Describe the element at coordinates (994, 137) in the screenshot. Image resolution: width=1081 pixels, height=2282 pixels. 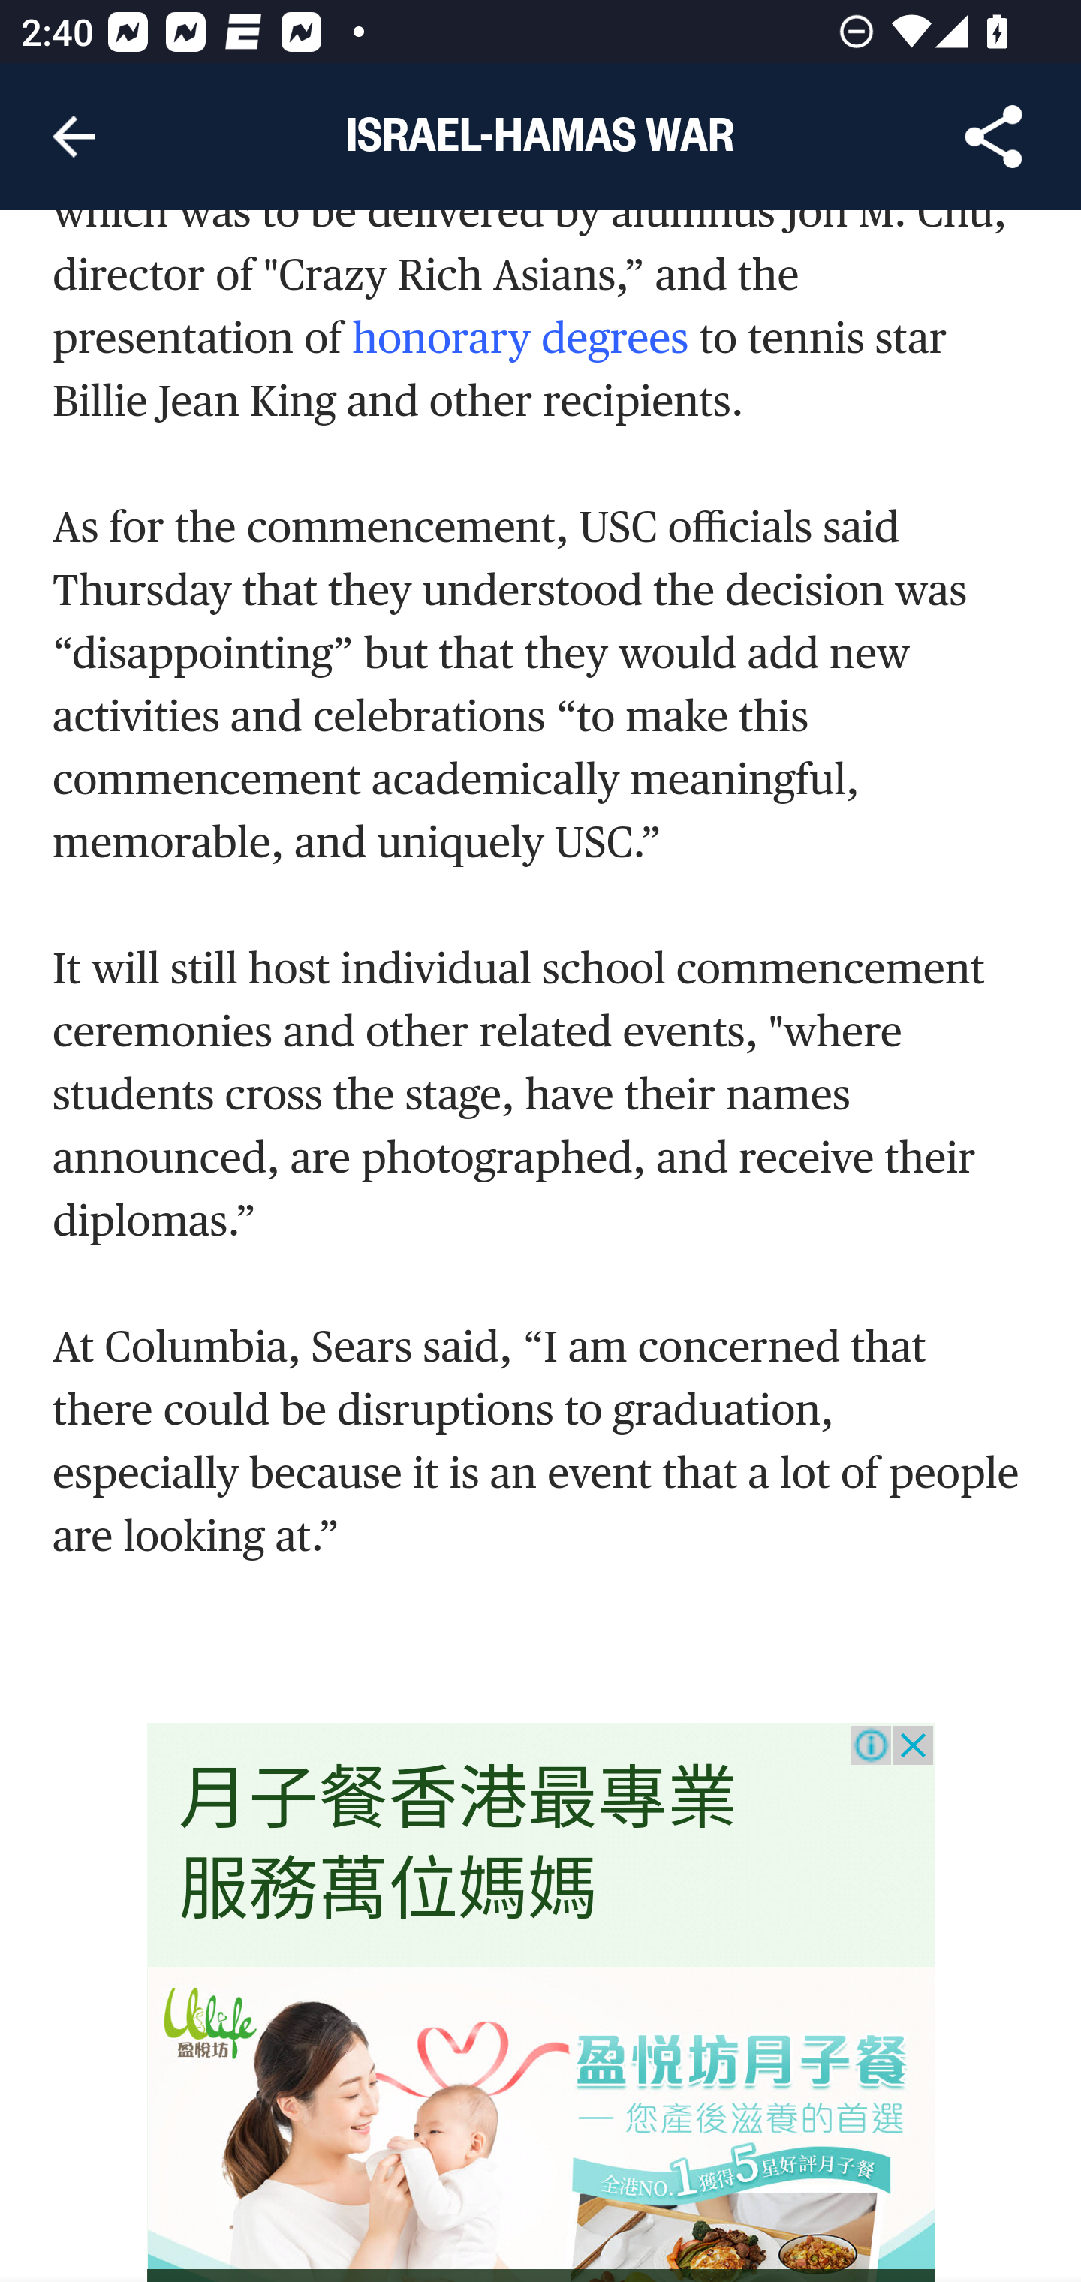
I see `Share Article, button` at that location.